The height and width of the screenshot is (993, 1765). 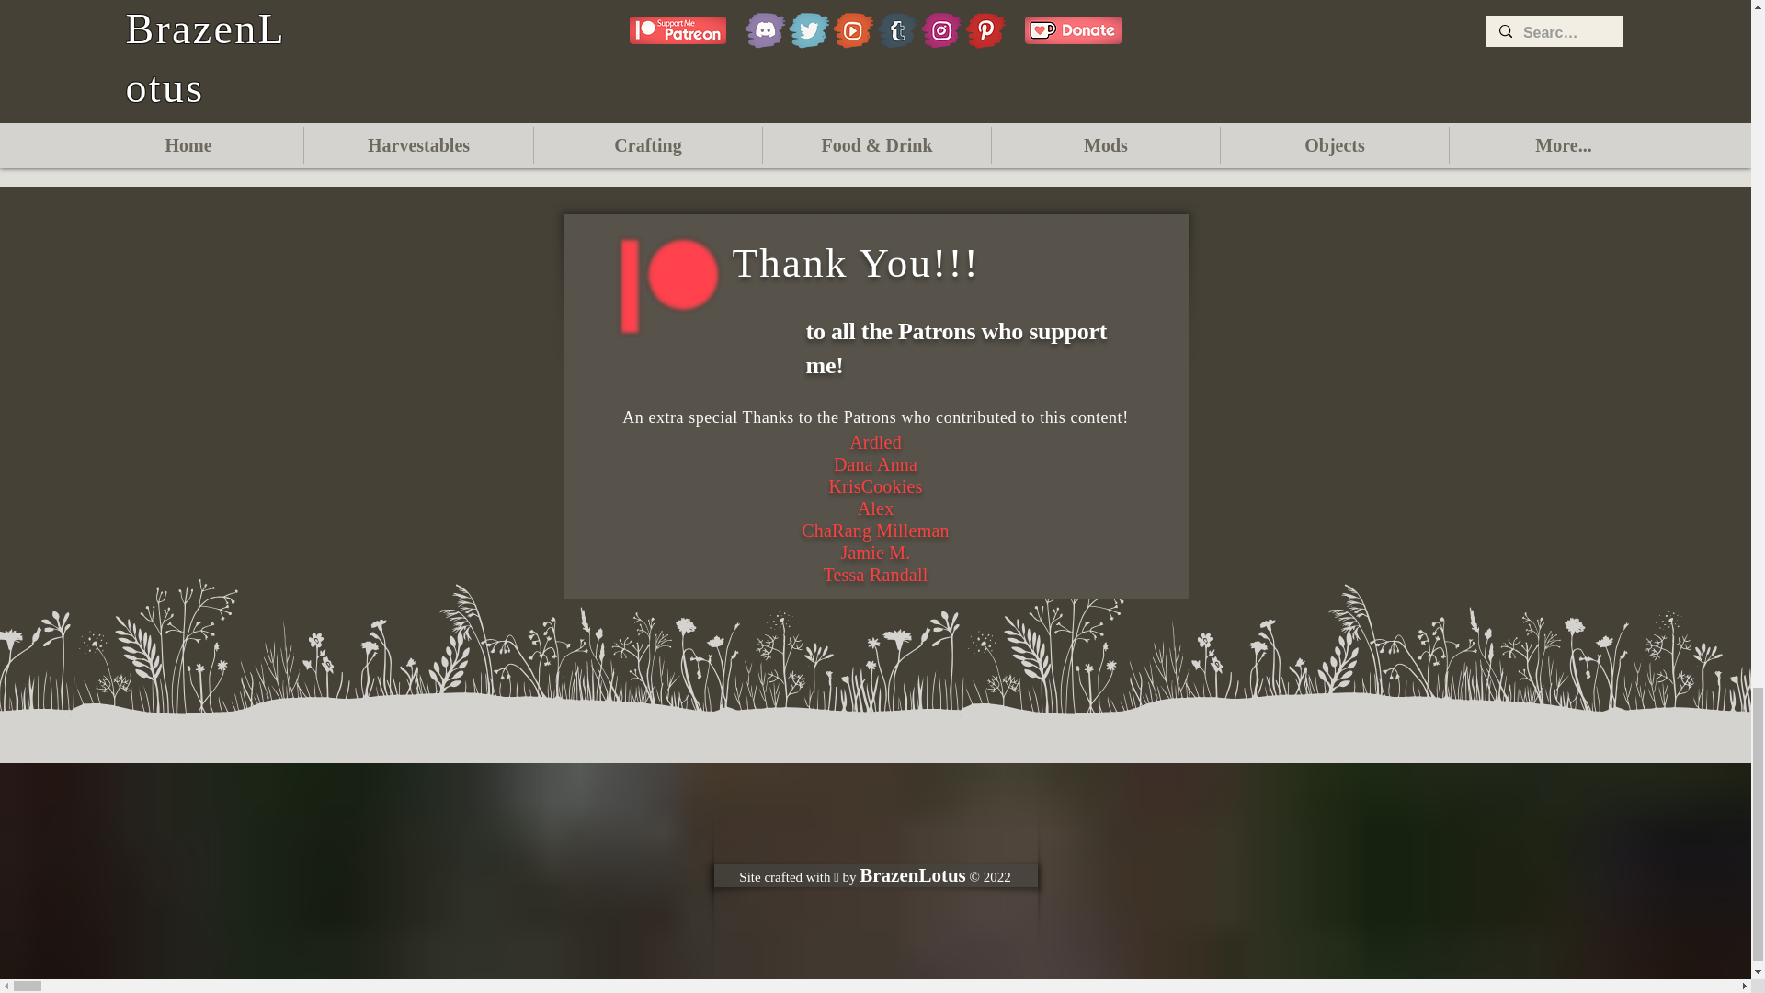 I want to click on Roasted Pumpkin Seeds.png, so click(x=713, y=22).